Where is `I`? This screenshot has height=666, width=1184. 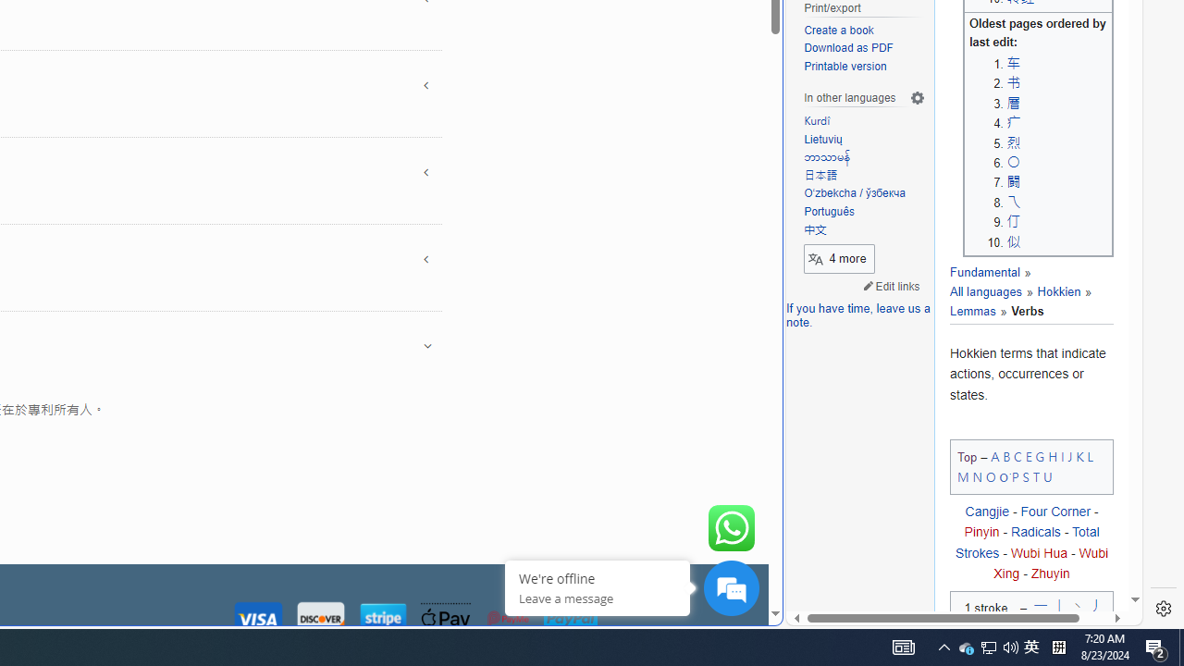
I is located at coordinates (1062, 455).